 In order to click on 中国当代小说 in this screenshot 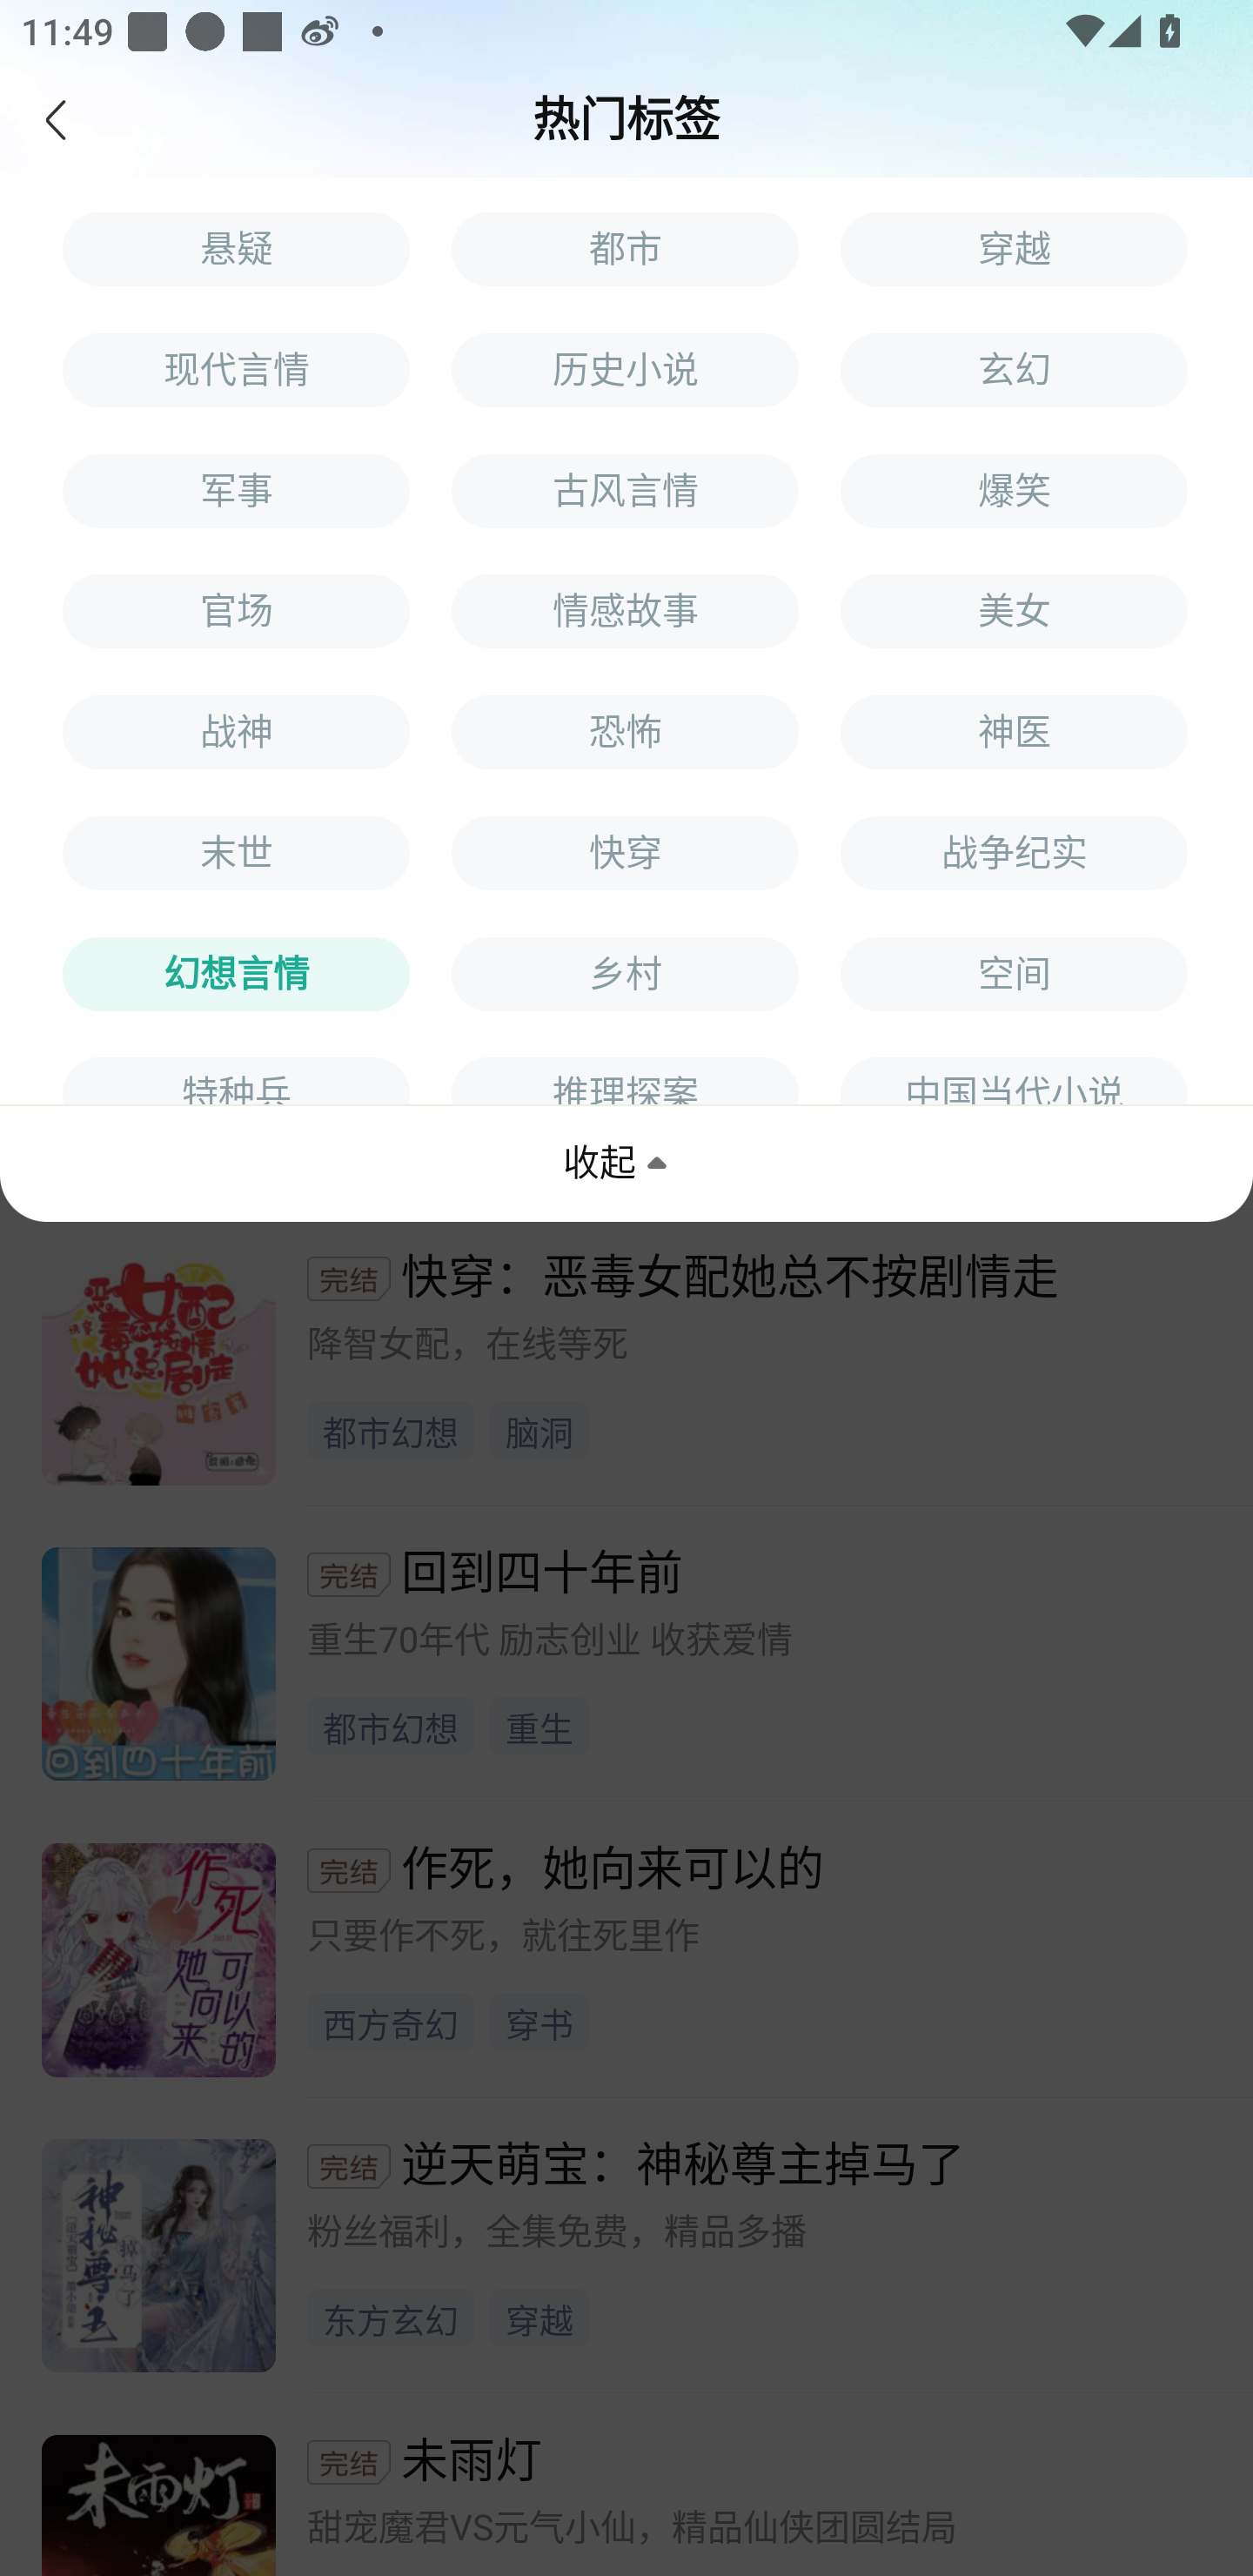, I will do `click(1015, 1080)`.